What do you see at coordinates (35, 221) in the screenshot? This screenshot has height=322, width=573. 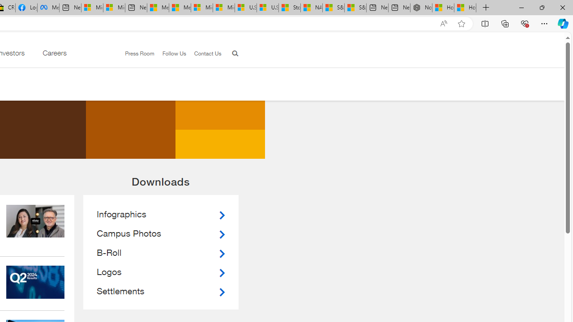 I see `240725 BoardMembers announcement v1 inc 1600x900 image B1` at bounding box center [35, 221].